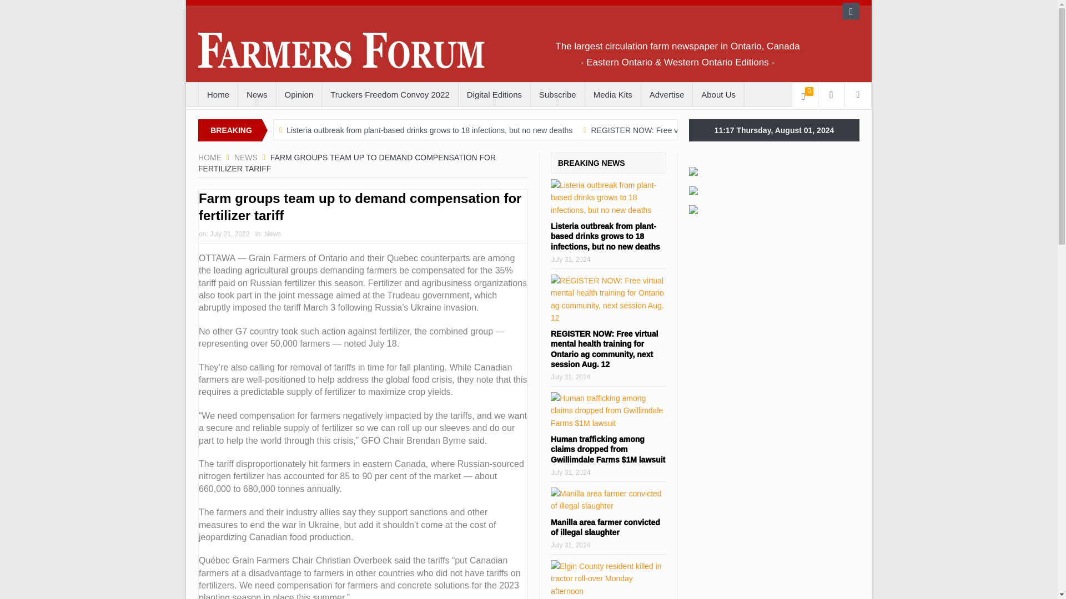  What do you see at coordinates (257, 95) in the screenshot?
I see `News` at bounding box center [257, 95].